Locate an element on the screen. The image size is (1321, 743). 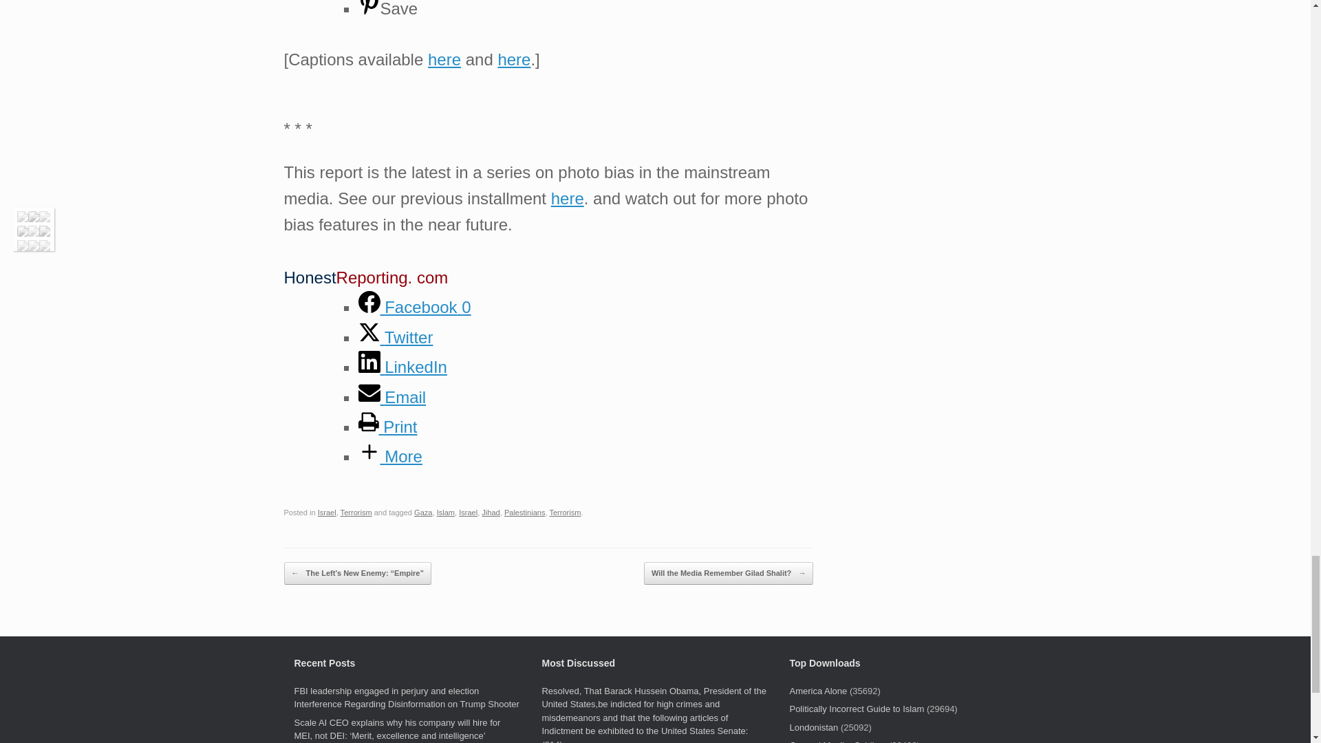
Print is located at coordinates (387, 427).